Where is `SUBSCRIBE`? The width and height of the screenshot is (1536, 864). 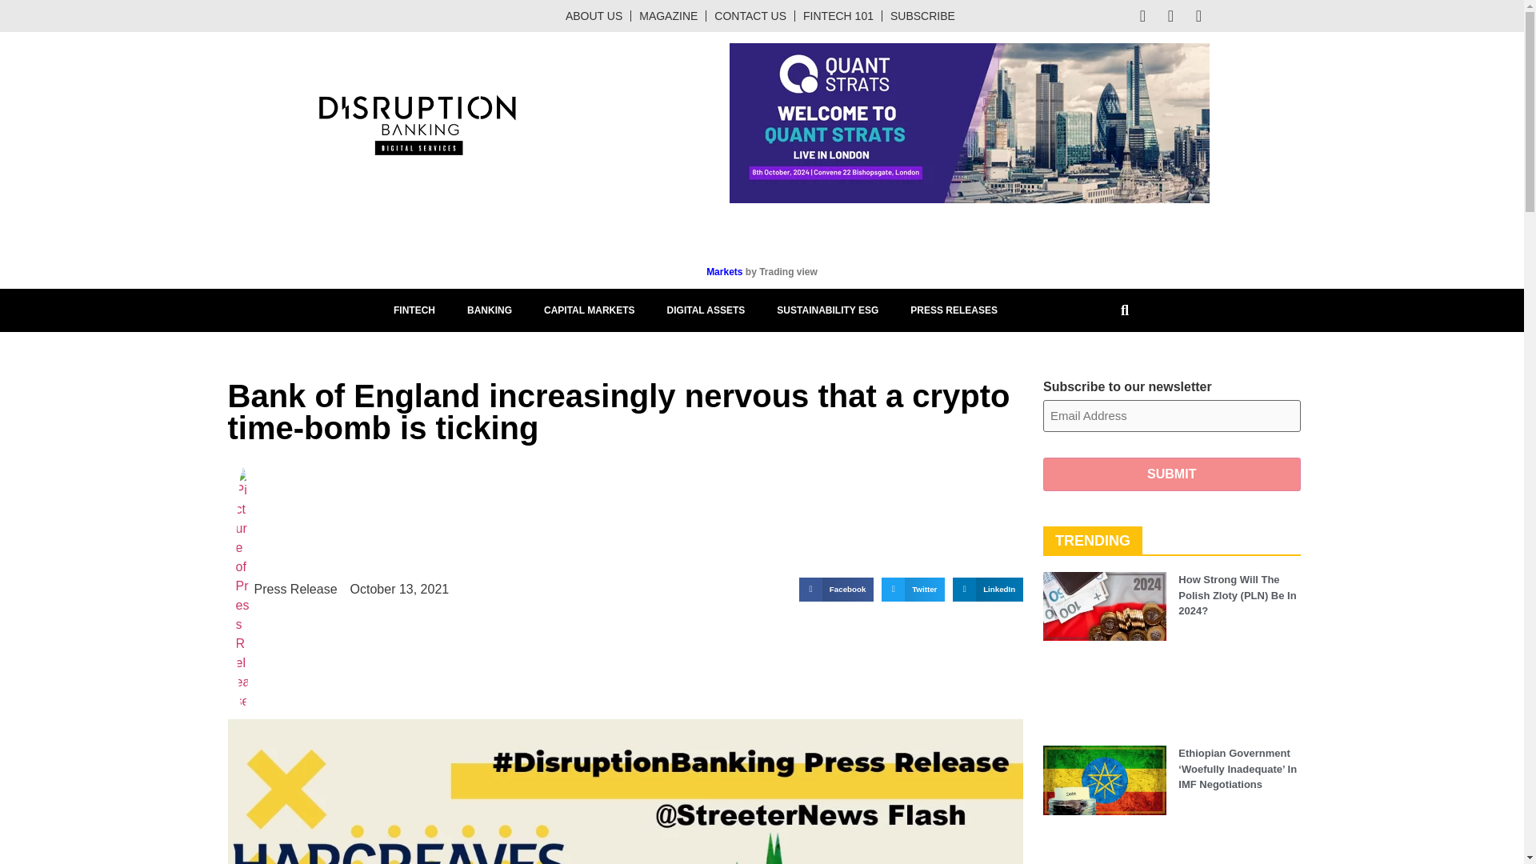
SUBSCRIBE is located at coordinates (922, 16).